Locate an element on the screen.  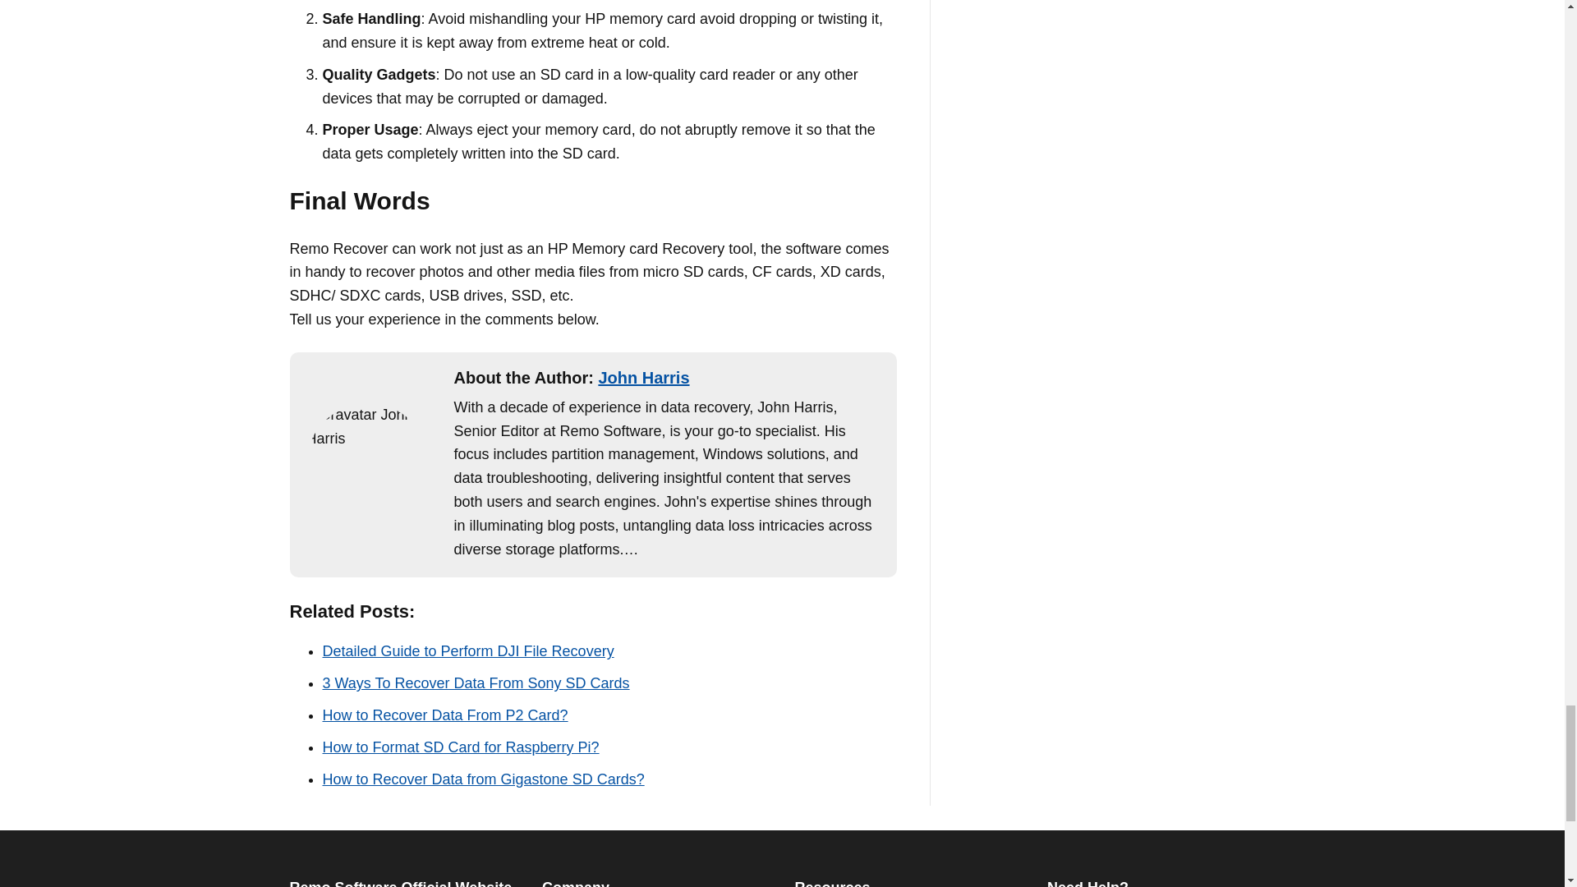
Detailed Guide to Perform DJI File Recovery is located at coordinates (467, 651).